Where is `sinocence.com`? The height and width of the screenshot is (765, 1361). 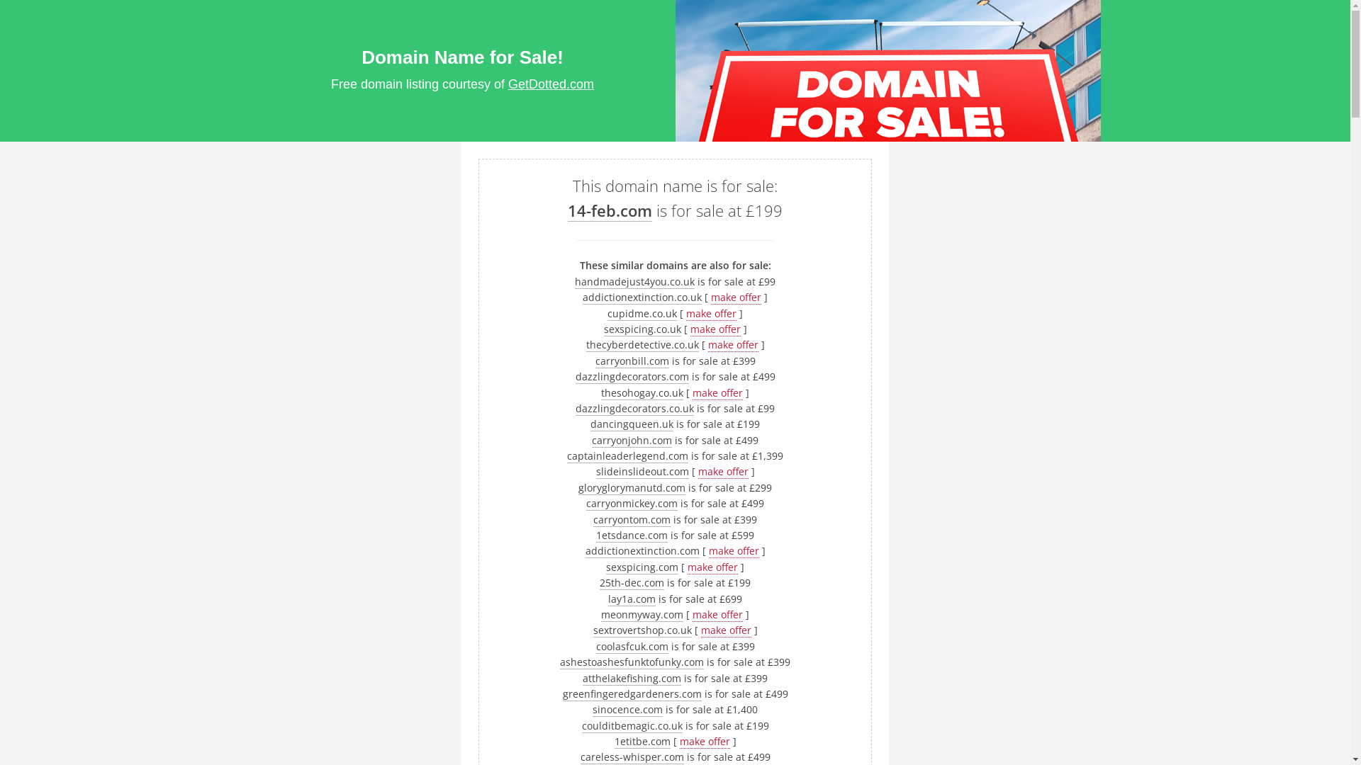 sinocence.com is located at coordinates (628, 710).